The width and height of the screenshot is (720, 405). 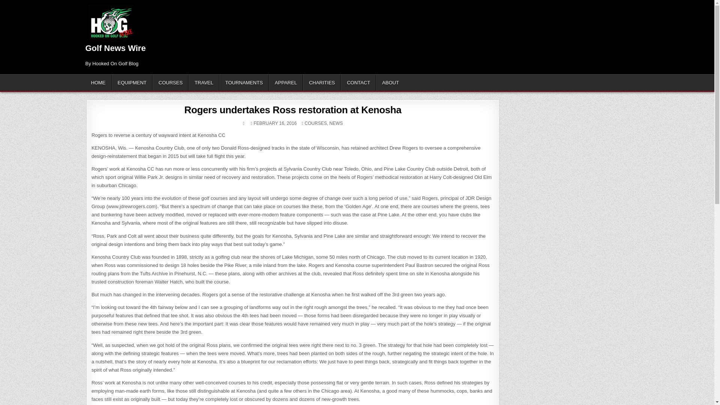 What do you see at coordinates (244, 82) in the screenshot?
I see `TOURNAMENTS` at bounding box center [244, 82].